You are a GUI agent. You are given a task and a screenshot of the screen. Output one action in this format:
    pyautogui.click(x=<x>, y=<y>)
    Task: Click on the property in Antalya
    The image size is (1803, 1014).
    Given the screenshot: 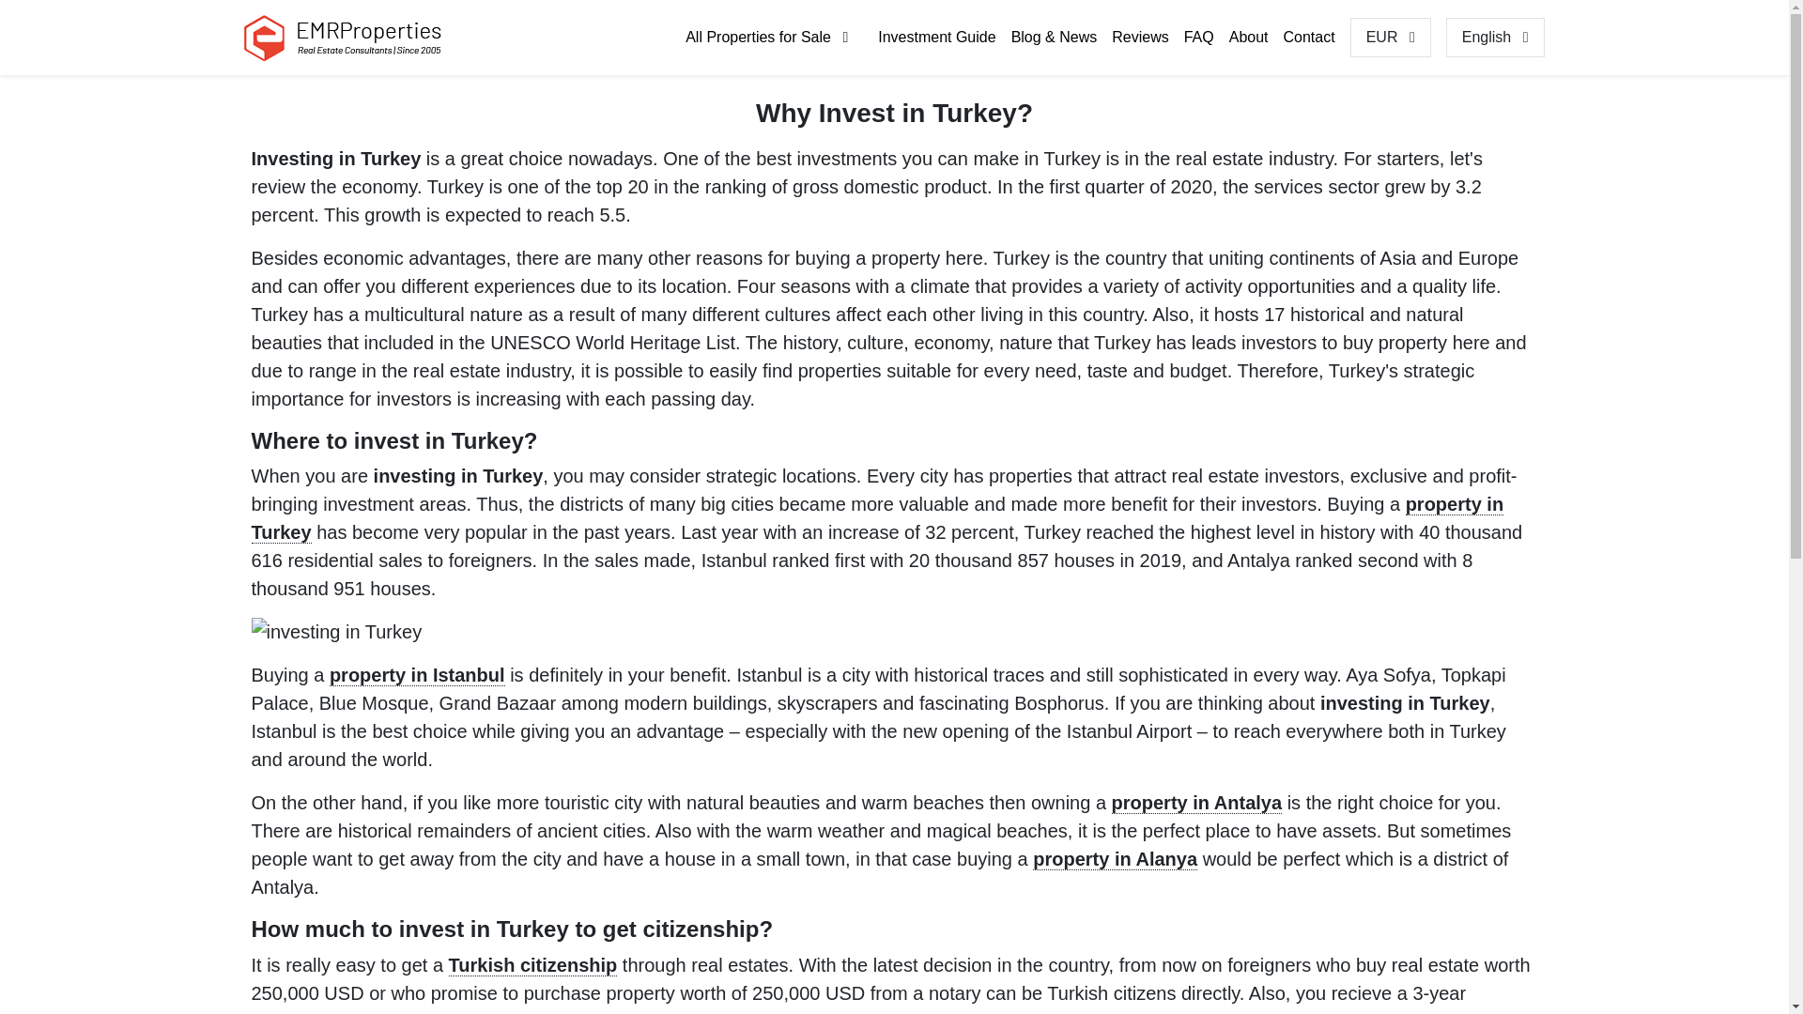 What is the action you would take?
    pyautogui.click(x=1196, y=803)
    